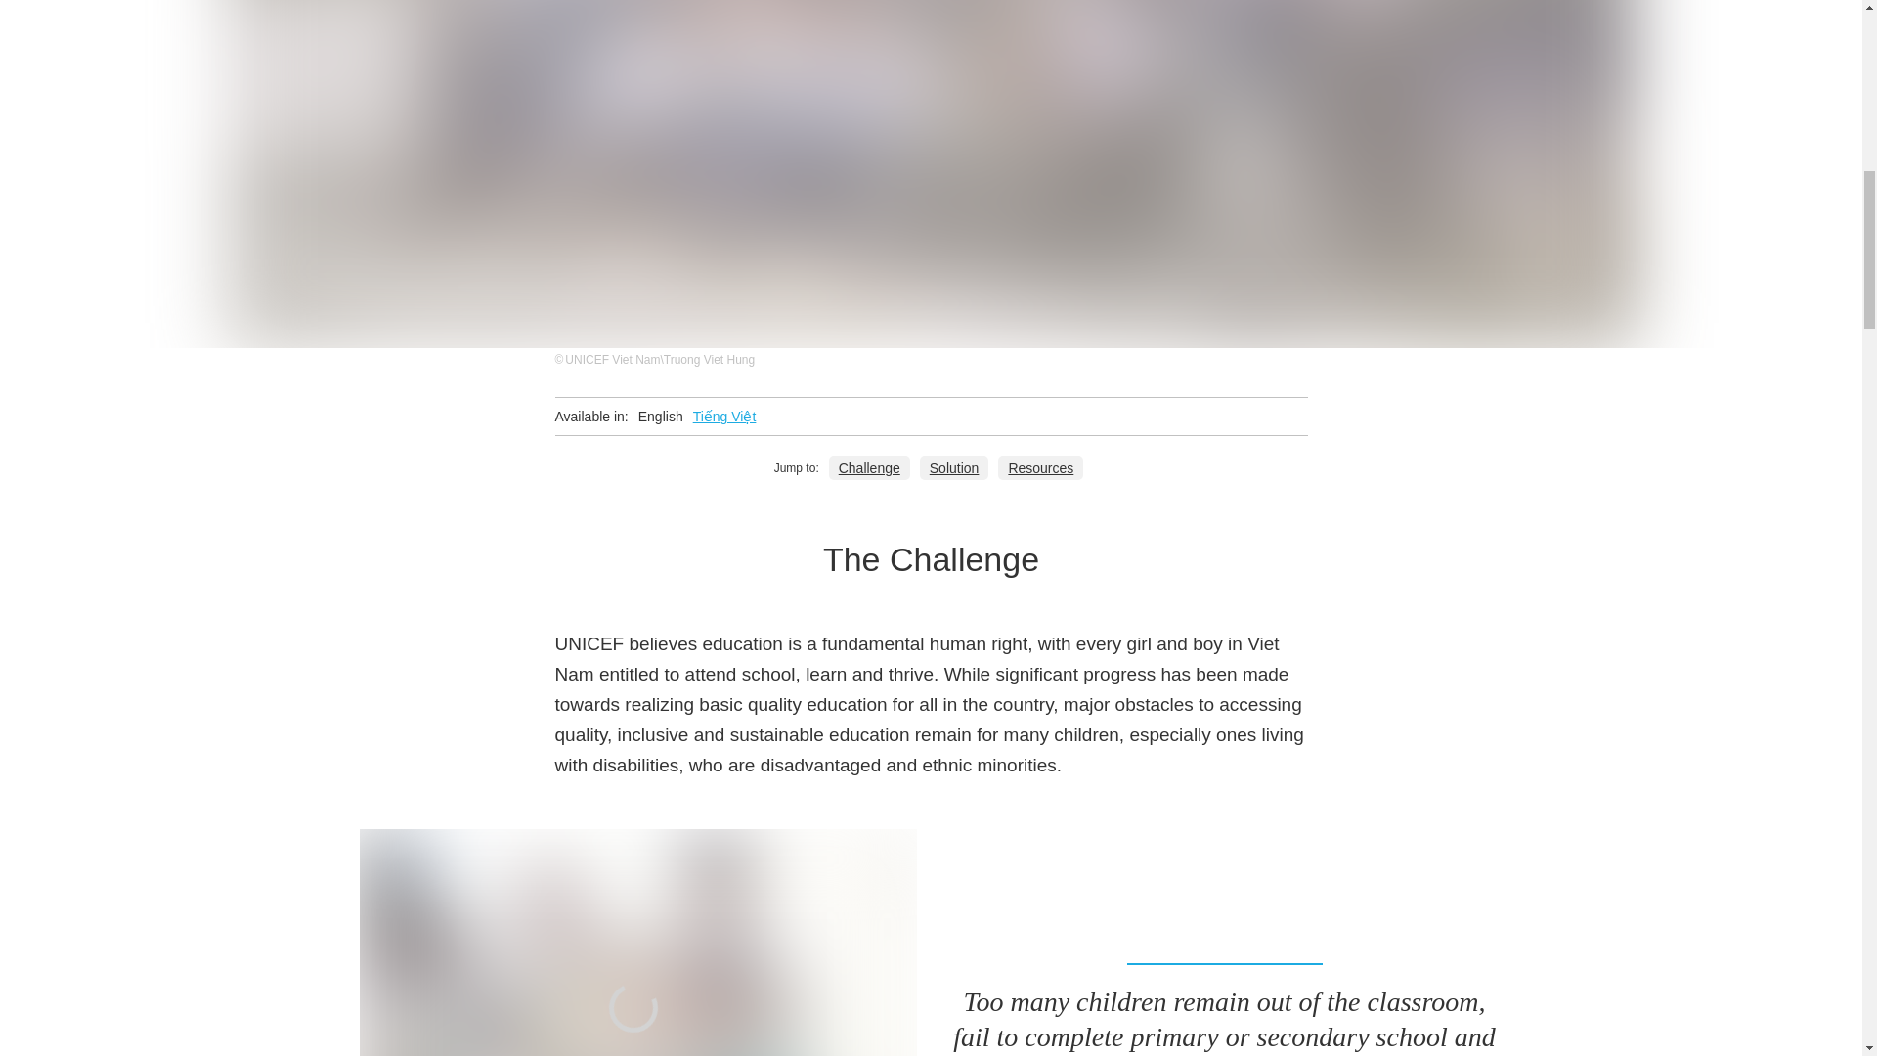 This screenshot has width=1877, height=1056. Describe the element at coordinates (1040, 467) in the screenshot. I see `Resources` at that location.